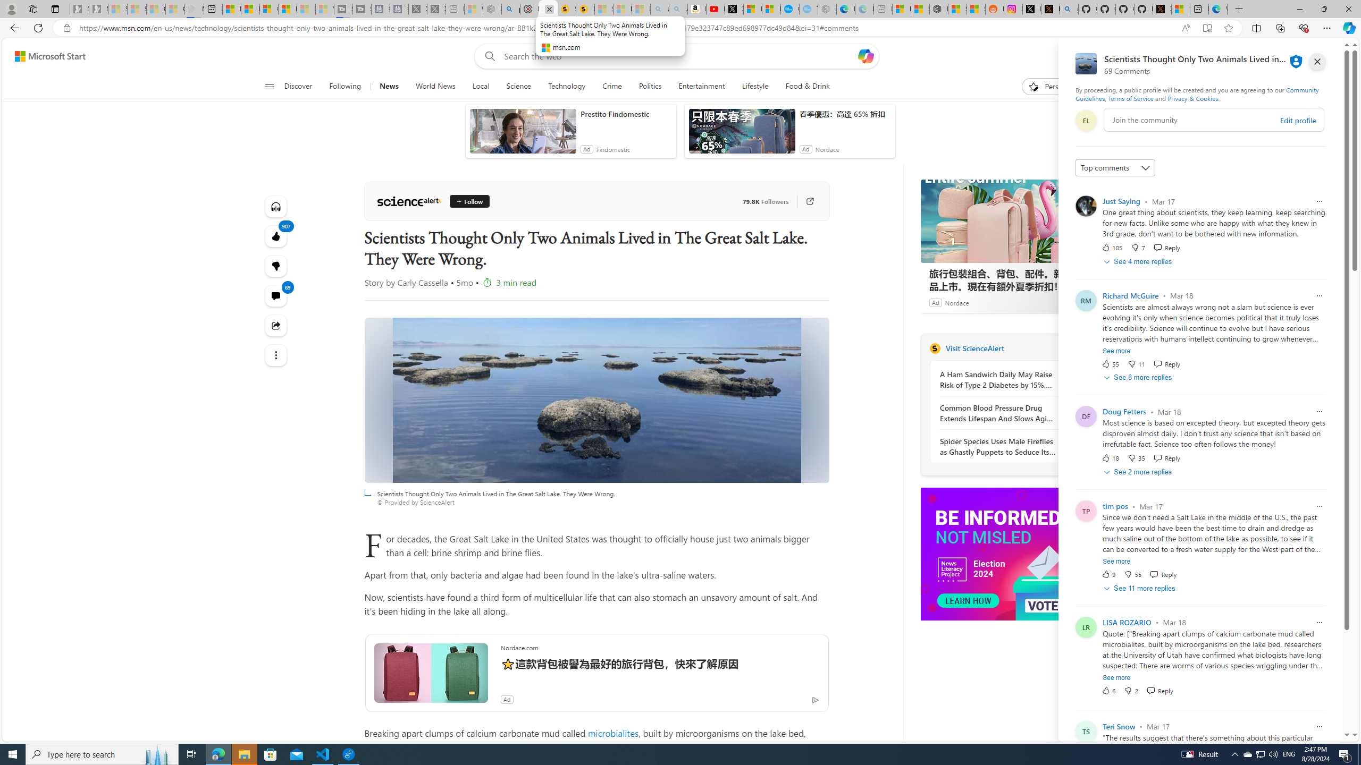  What do you see at coordinates (810, 201) in the screenshot?
I see `Go to publisher's site` at bounding box center [810, 201].